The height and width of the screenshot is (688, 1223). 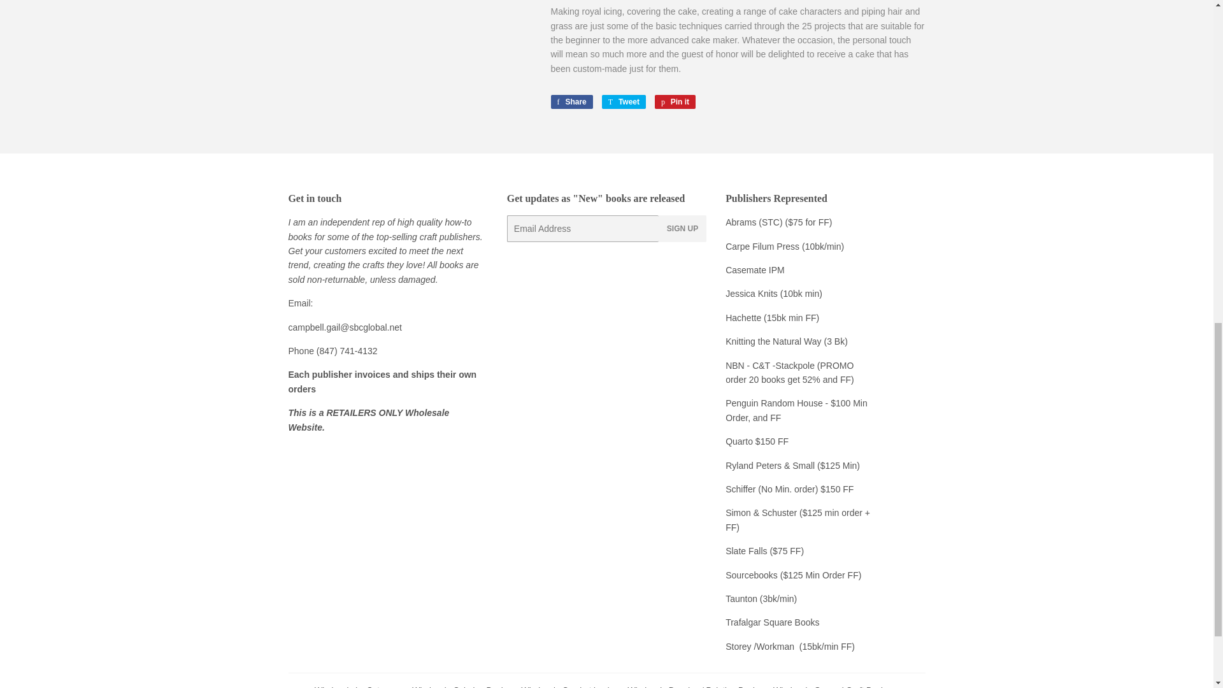 What do you see at coordinates (792, 575) in the screenshot?
I see `Sourcebooks` at bounding box center [792, 575].